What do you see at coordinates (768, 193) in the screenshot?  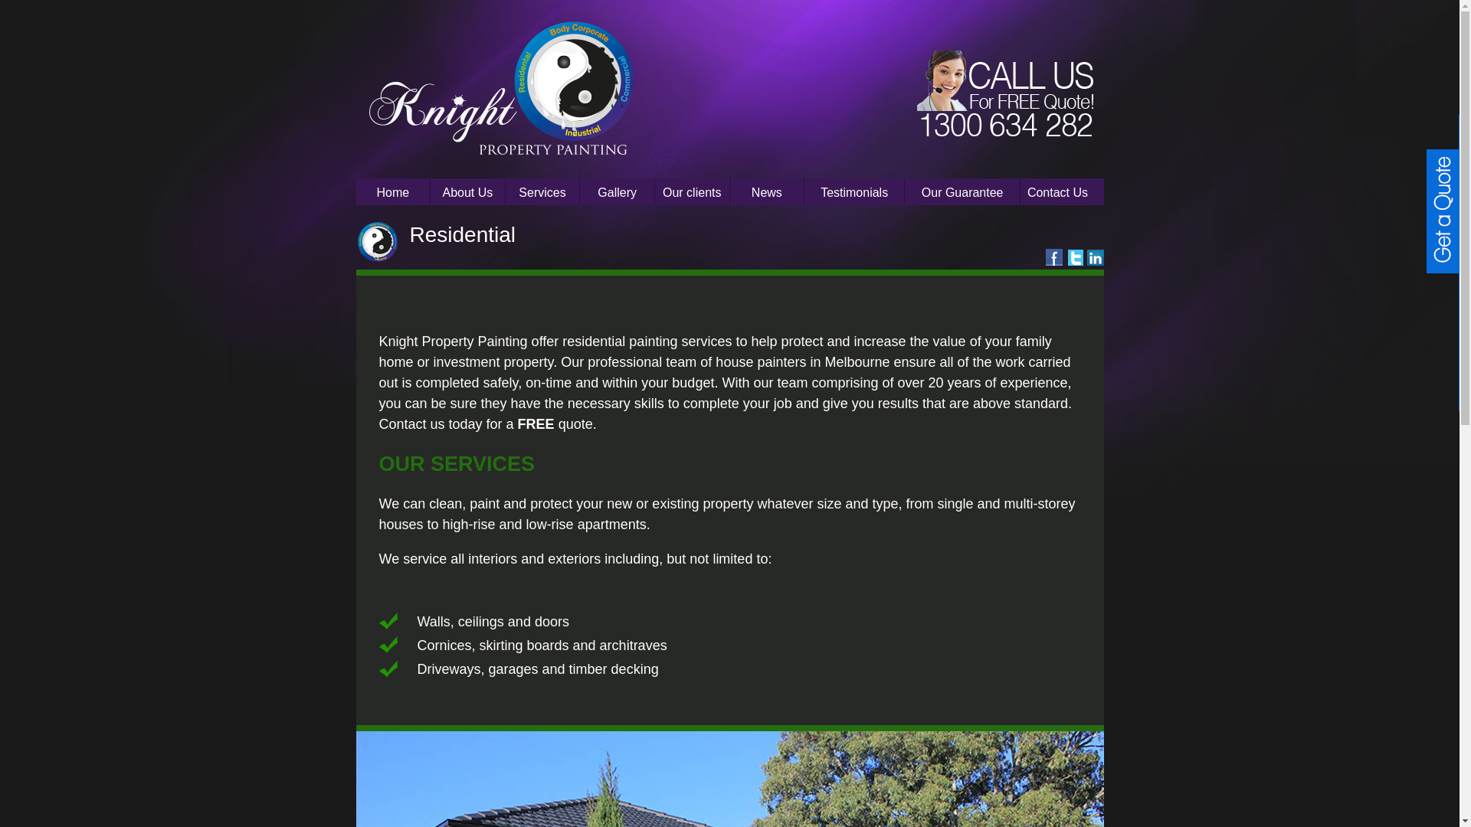 I see `News` at bounding box center [768, 193].